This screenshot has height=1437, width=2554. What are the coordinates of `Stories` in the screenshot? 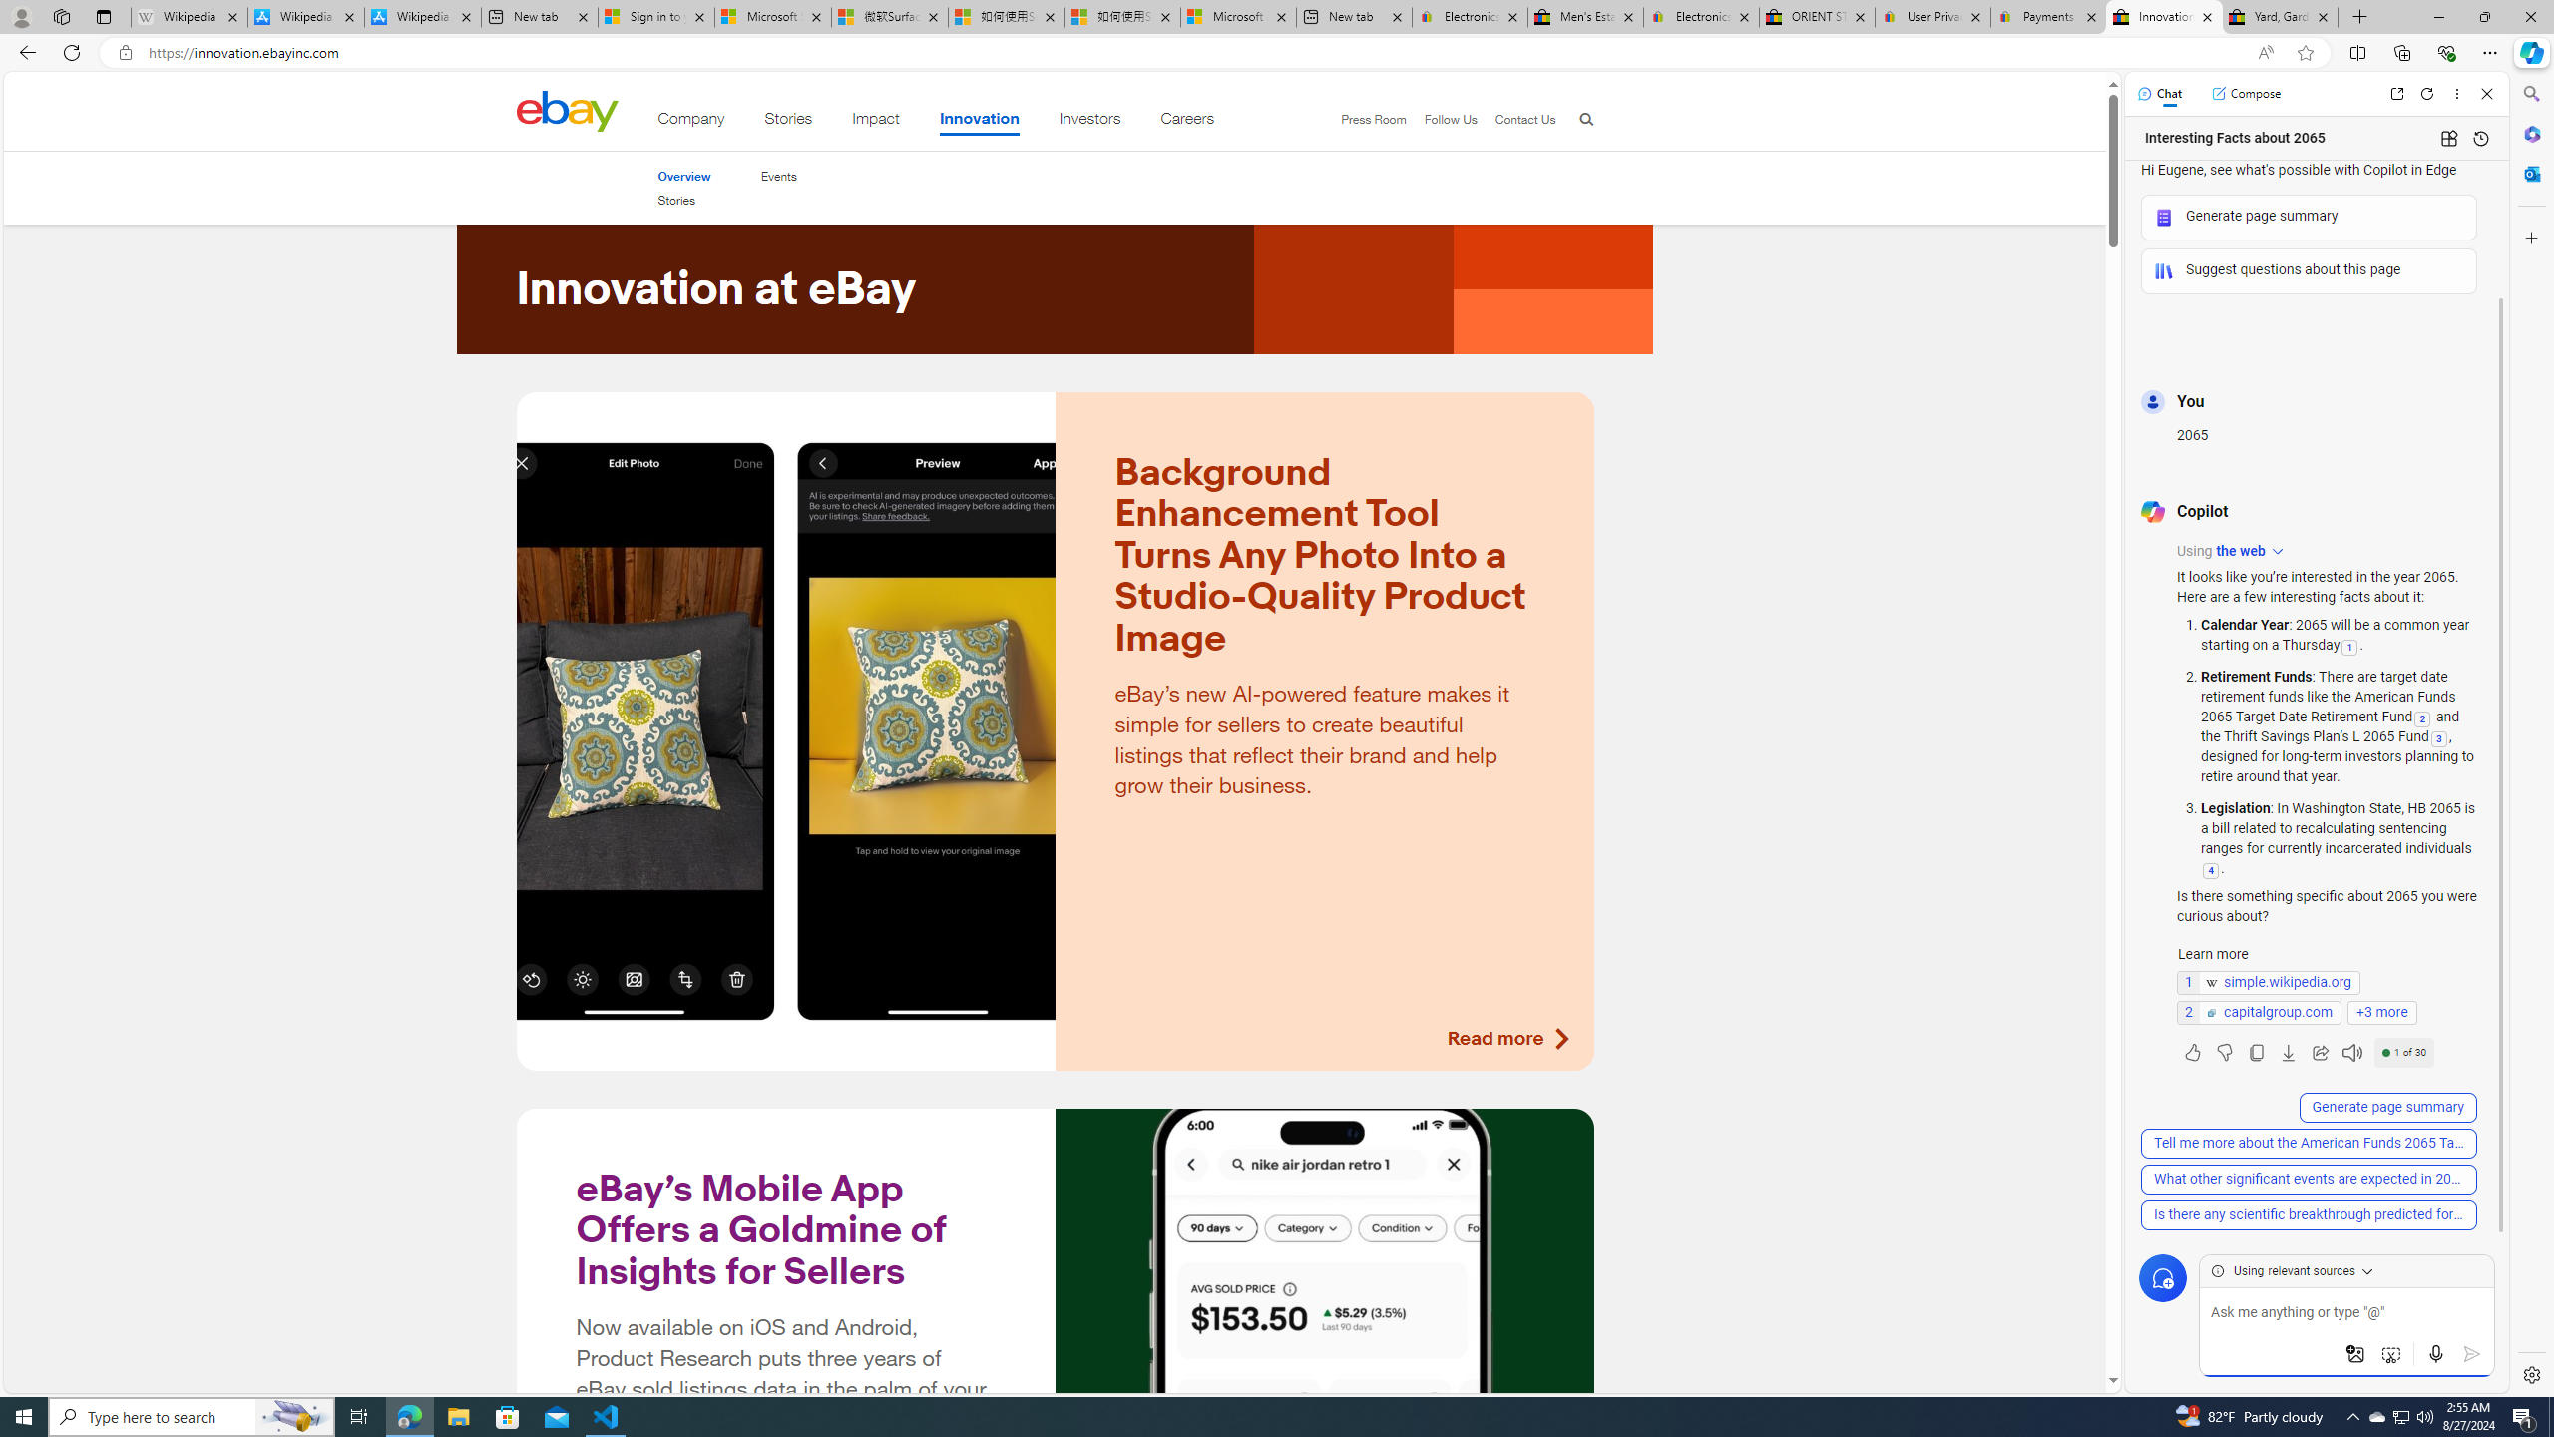 It's located at (684, 200).